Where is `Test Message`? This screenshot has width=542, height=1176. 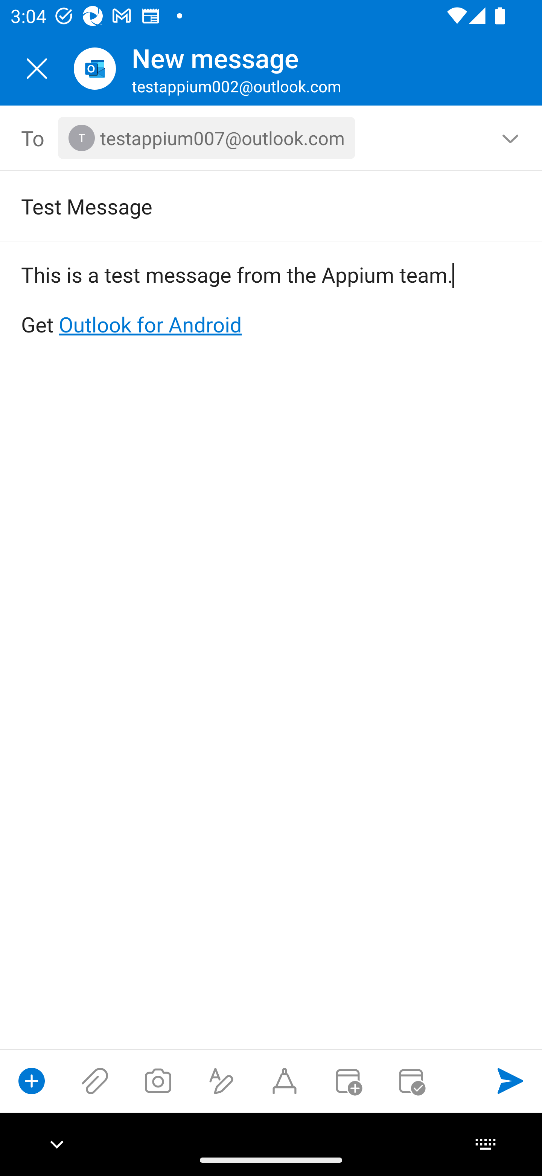
Test Message is located at coordinates (250, 206).